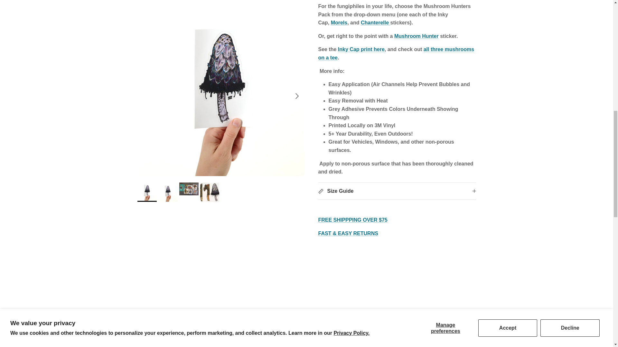 This screenshot has width=618, height=347. I want to click on Shipping Policy, so click(353, 215).